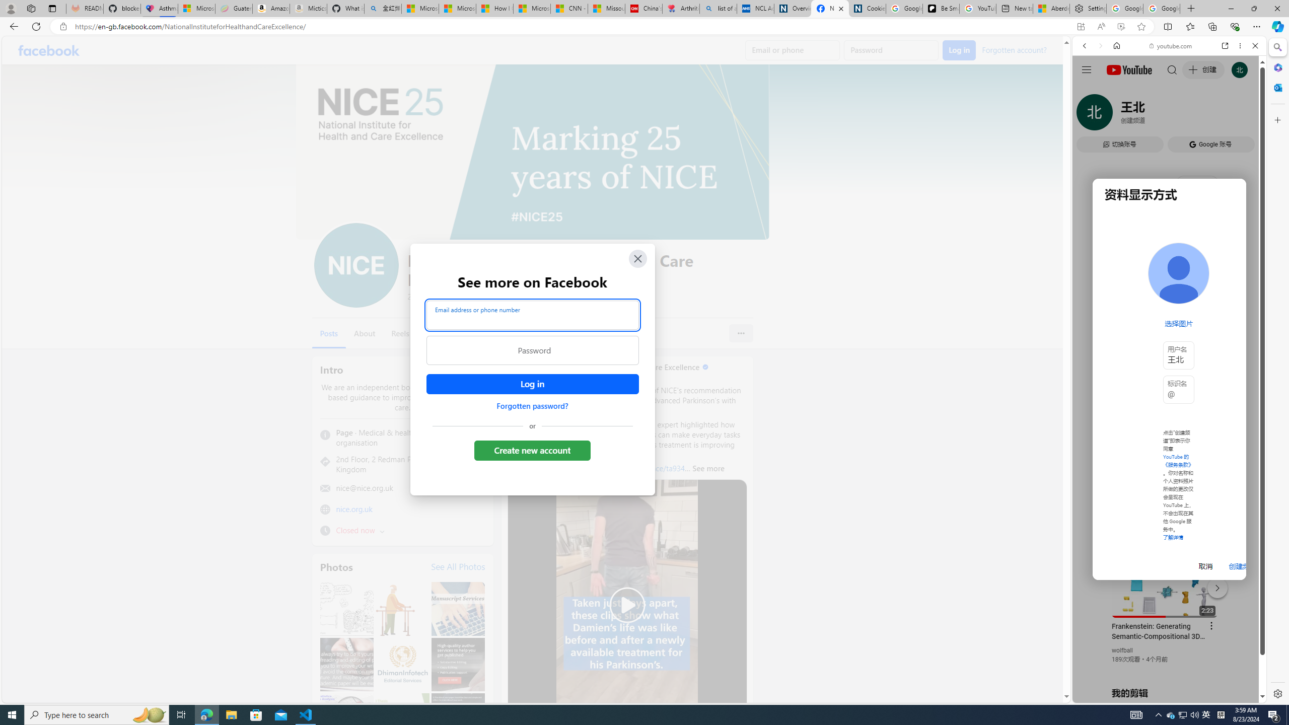  Describe the element at coordinates (1165, 669) in the screenshot. I see `you` at that location.